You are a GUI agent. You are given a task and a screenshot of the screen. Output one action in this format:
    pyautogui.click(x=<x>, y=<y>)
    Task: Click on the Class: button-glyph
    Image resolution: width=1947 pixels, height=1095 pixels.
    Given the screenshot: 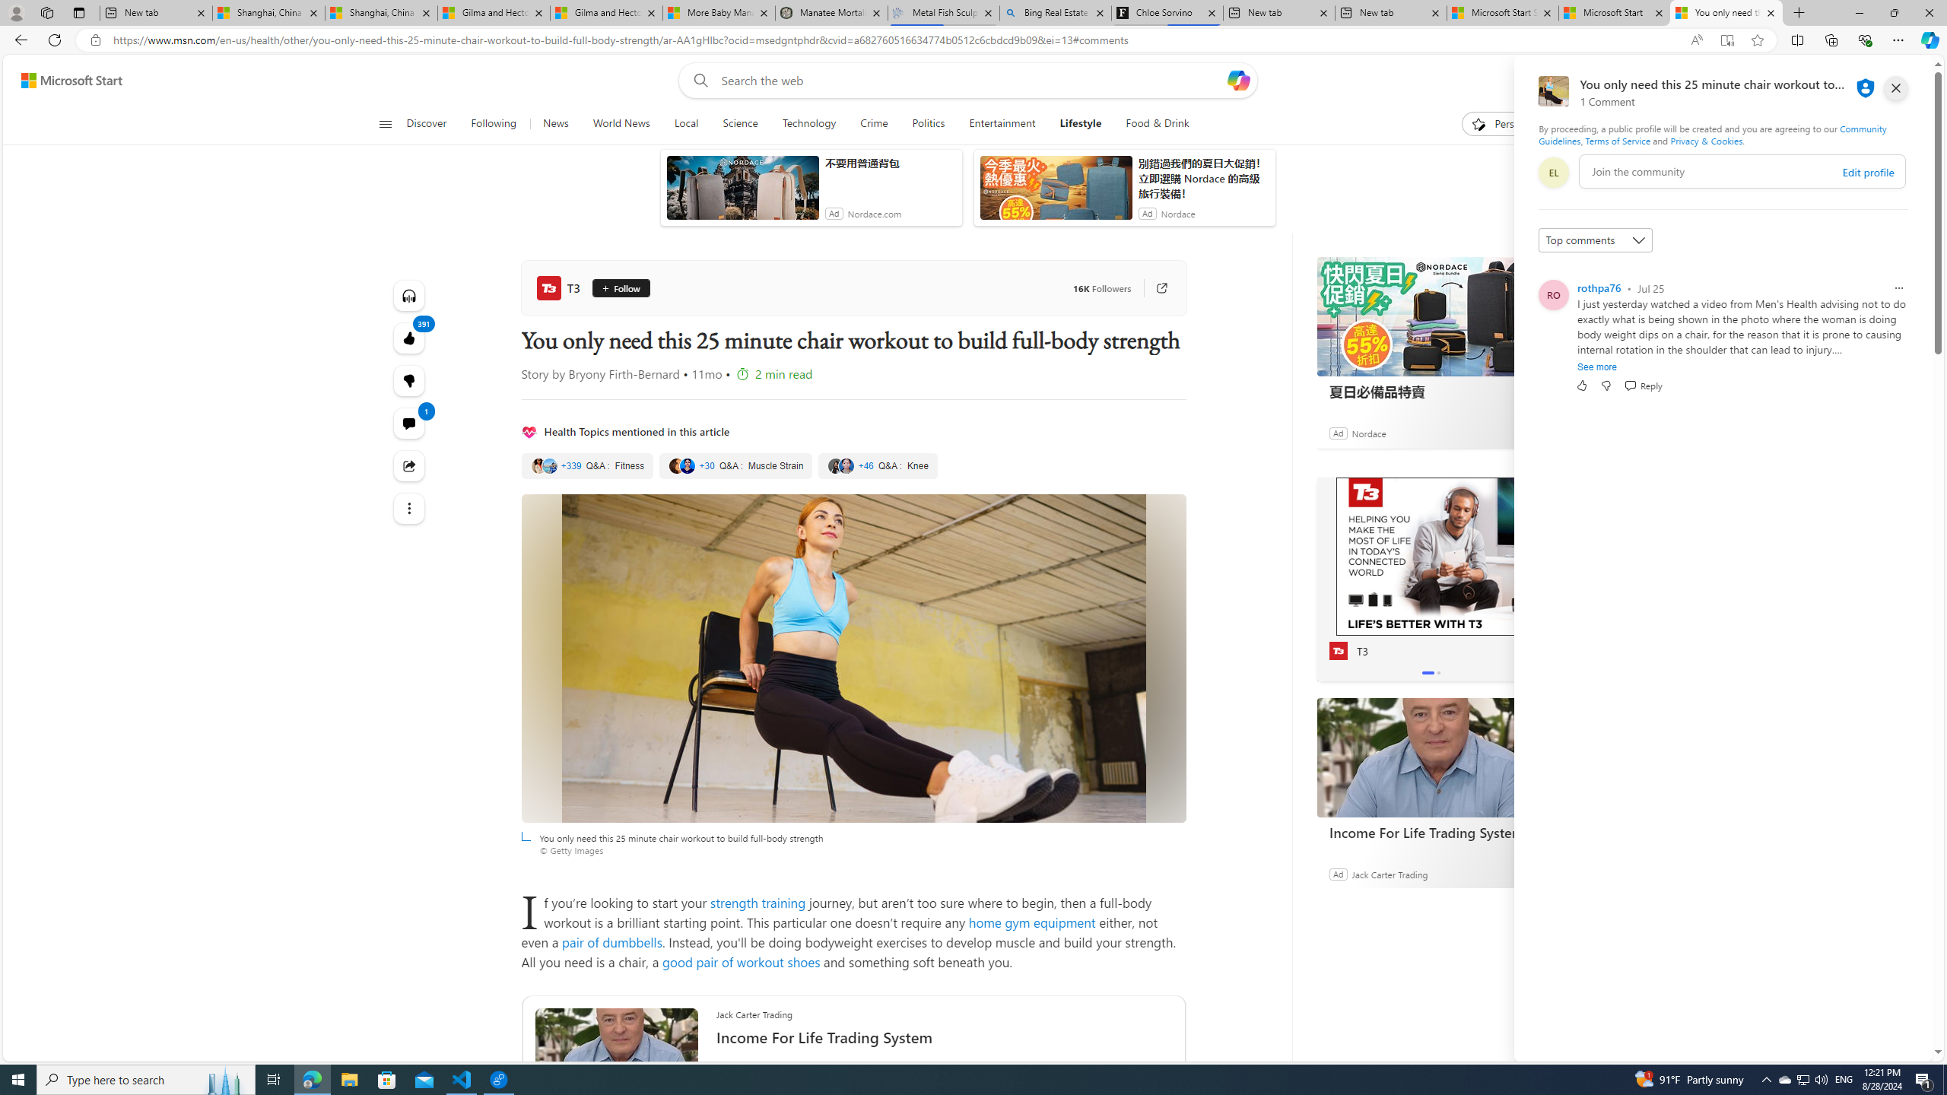 What is the action you would take?
    pyautogui.click(x=385, y=124)
    